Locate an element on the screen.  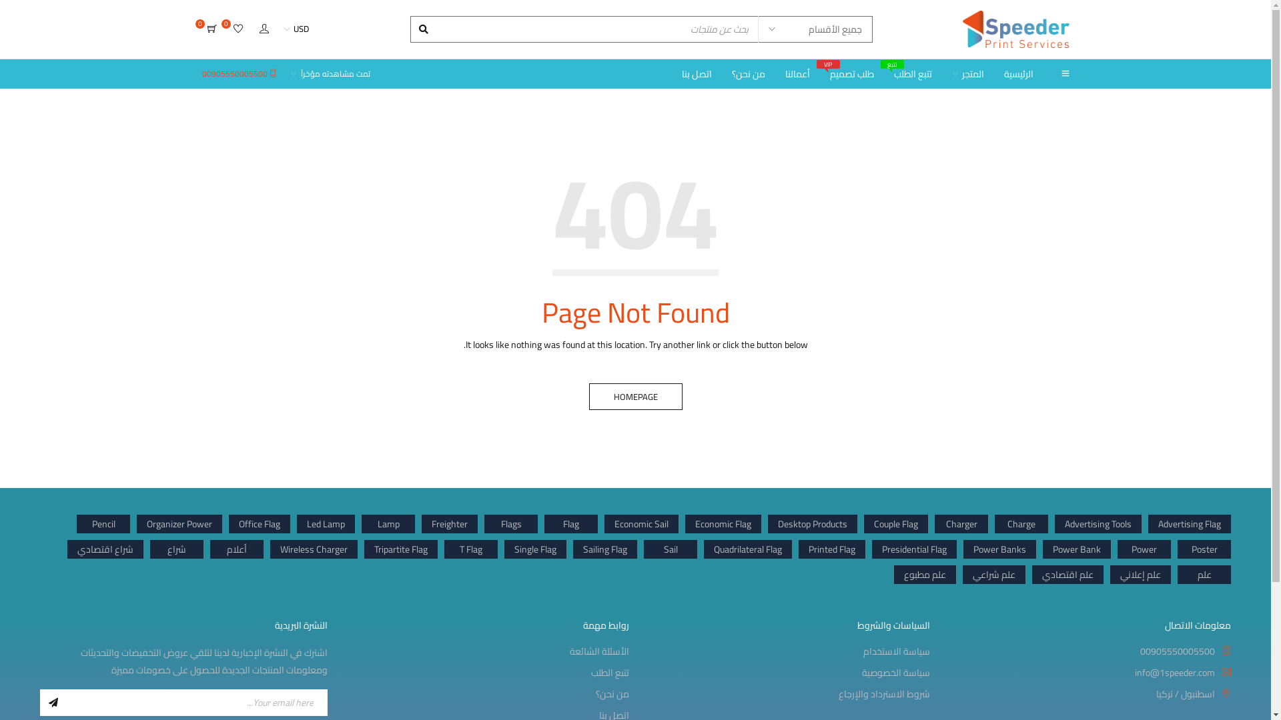
Poster is located at coordinates (1204, 549).